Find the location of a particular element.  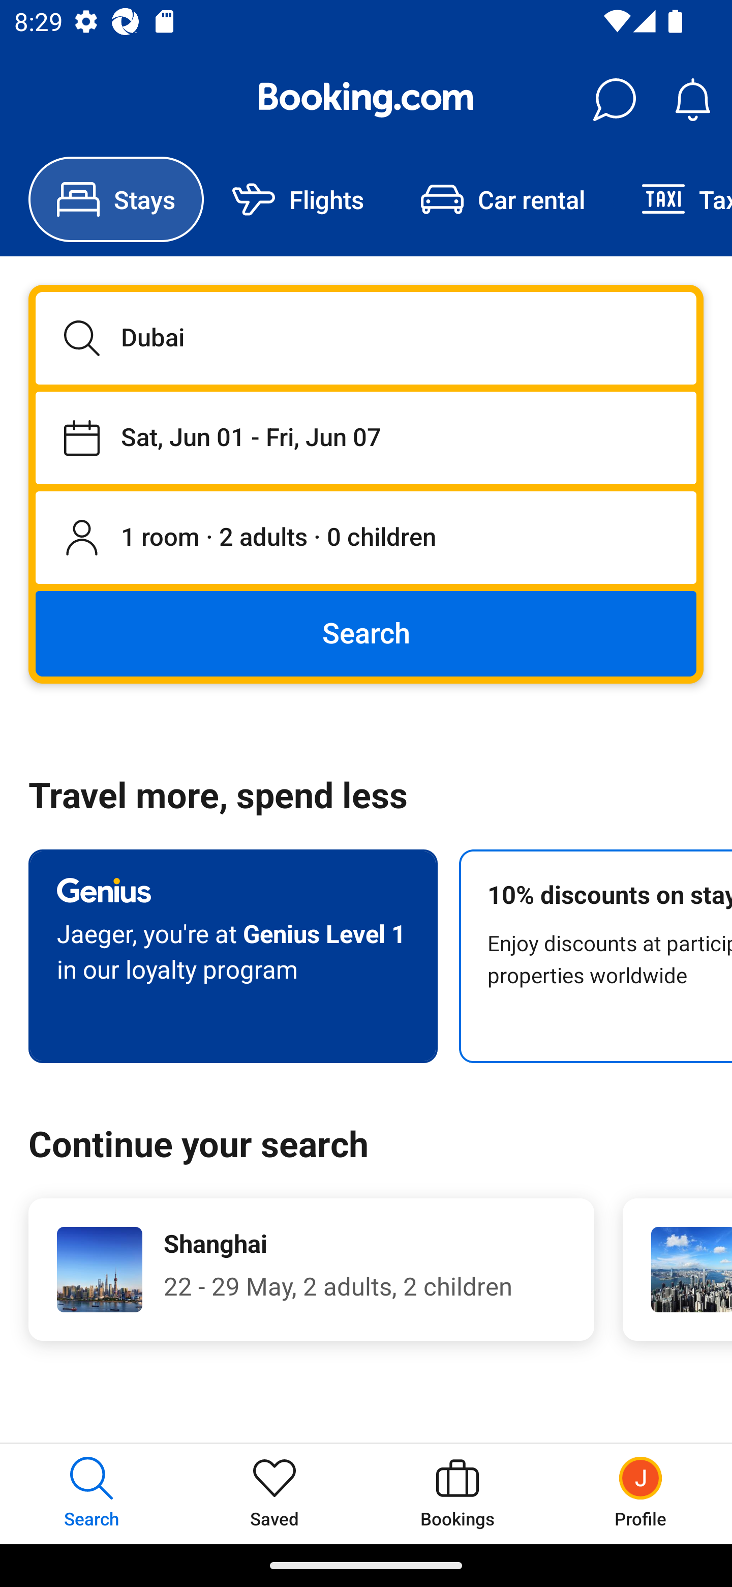

Messages is located at coordinates (614, 100).